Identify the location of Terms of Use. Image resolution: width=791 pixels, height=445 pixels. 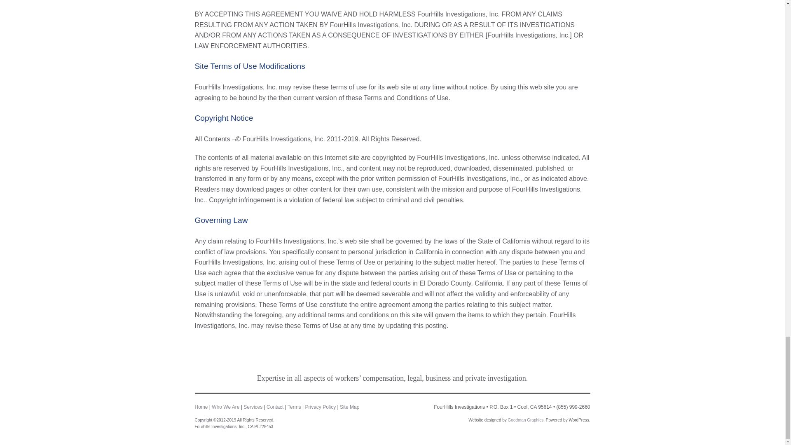
(294, 407).